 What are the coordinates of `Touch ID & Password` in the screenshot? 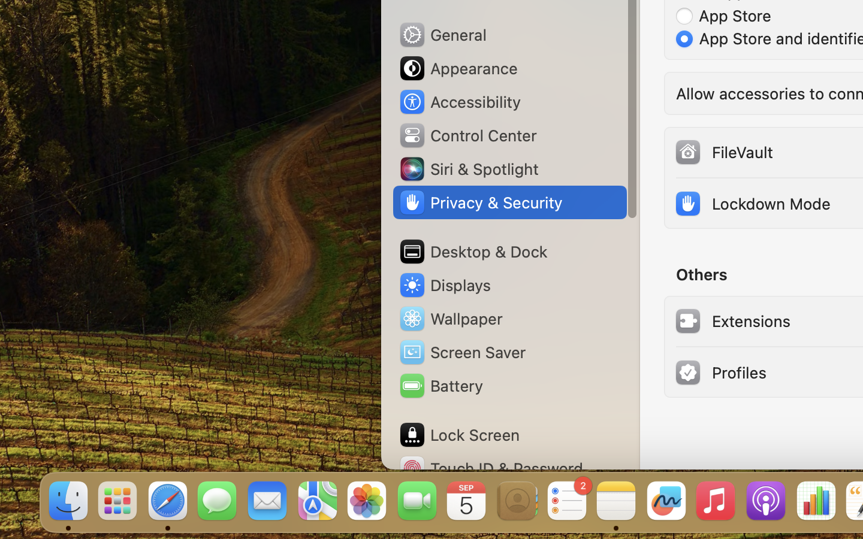 It's located at (491, 468).